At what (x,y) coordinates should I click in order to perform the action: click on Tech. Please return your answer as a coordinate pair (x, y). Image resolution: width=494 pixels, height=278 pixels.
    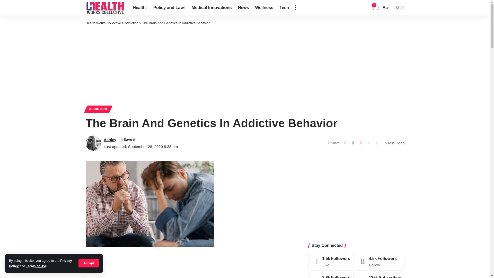
    Looking at the image, I should click on (284, 8).